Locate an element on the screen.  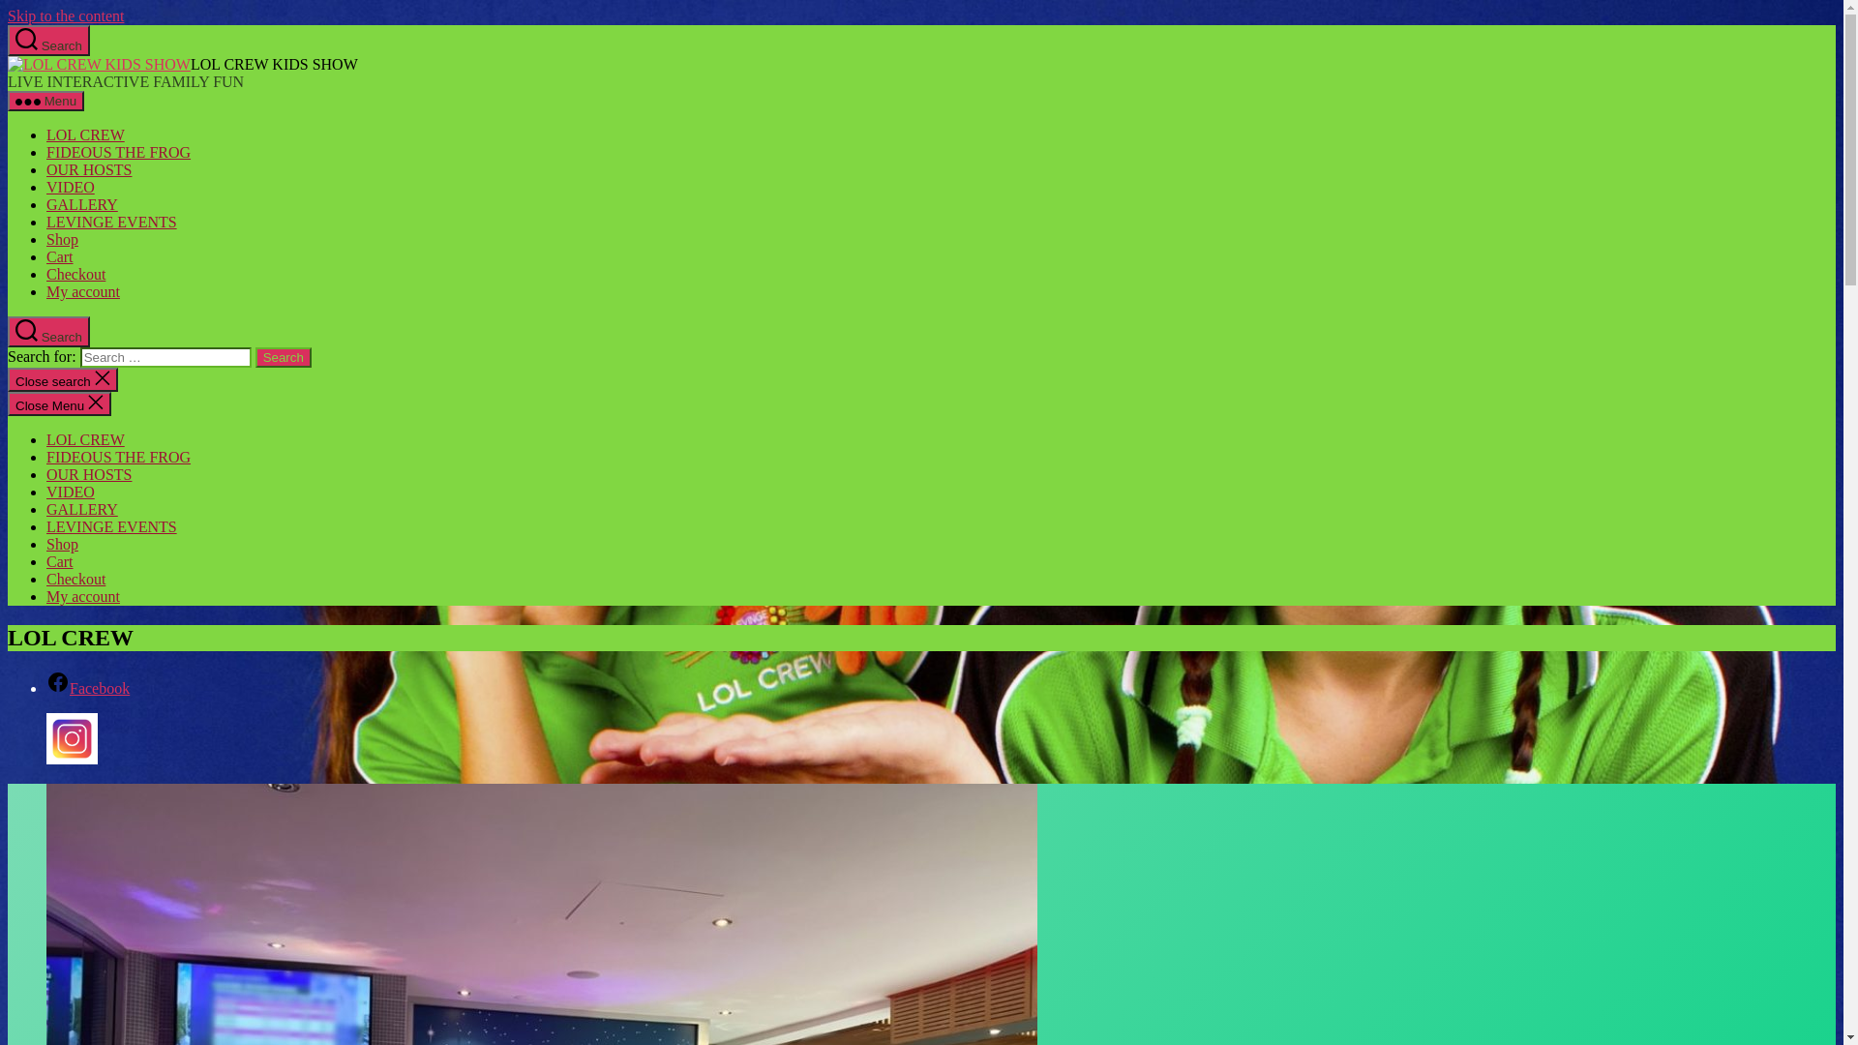
Cart is located at coordinates (60, 561).